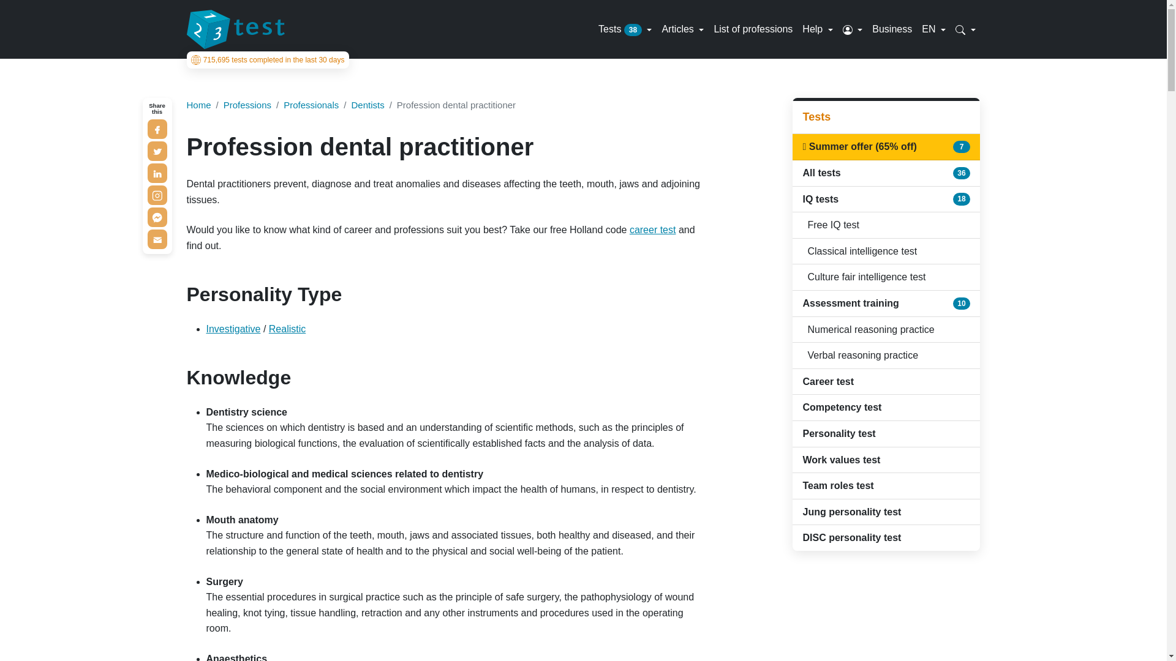 The height and width of the screenshot is (661, 1176). Describe the element at coordinates (682, 29) in the screenshot. I see `Articles` at that location.